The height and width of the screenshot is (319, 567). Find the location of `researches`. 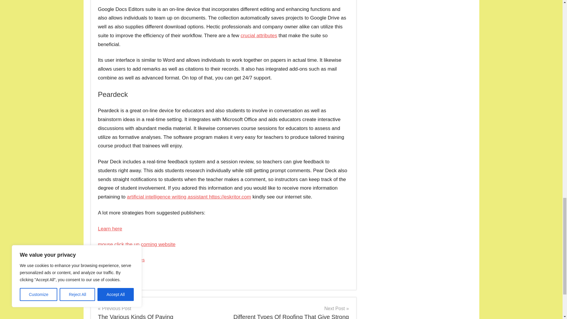

researches is located at coordinates (133, 259).